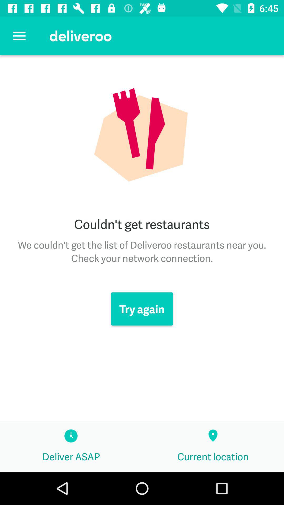 This screenshot has width=284, height=505. I want to click on select try again icon, so click(142, 309).